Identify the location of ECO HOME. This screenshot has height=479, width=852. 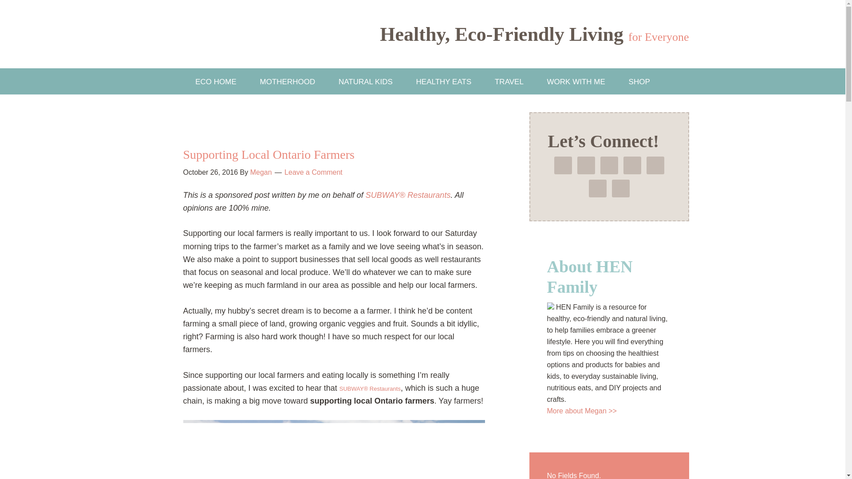
(216, 81).